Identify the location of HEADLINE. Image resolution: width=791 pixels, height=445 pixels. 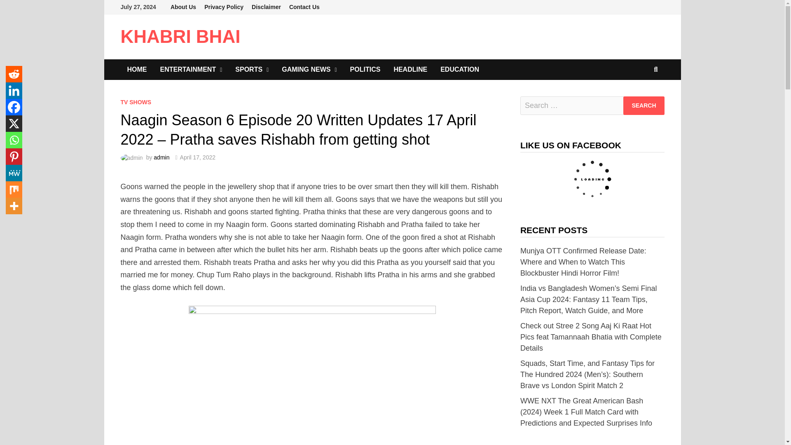
(410, 69).